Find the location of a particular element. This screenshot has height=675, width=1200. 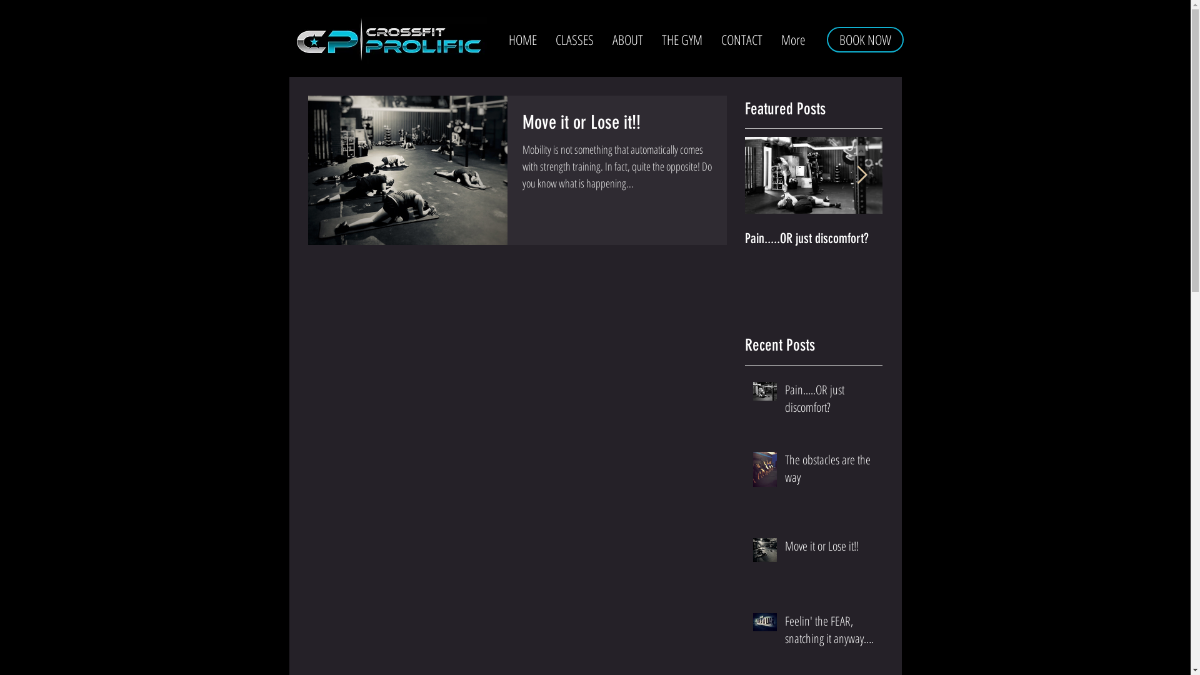

BOOK NOW is located at coordinates (865, 40).